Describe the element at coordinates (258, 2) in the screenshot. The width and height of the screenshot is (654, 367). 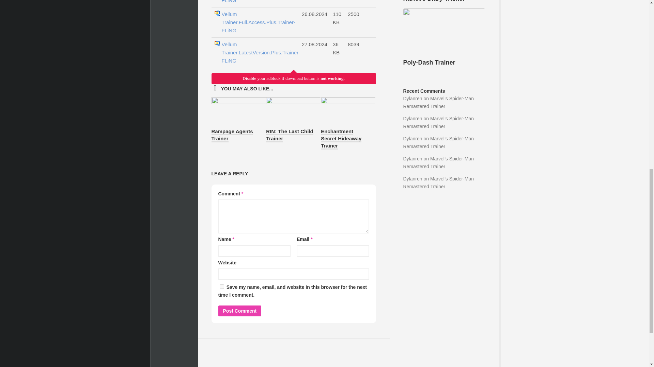
I see `Vellum Trainer.Early.Access.Plus.12.Trainer-FLiNG` at that location.